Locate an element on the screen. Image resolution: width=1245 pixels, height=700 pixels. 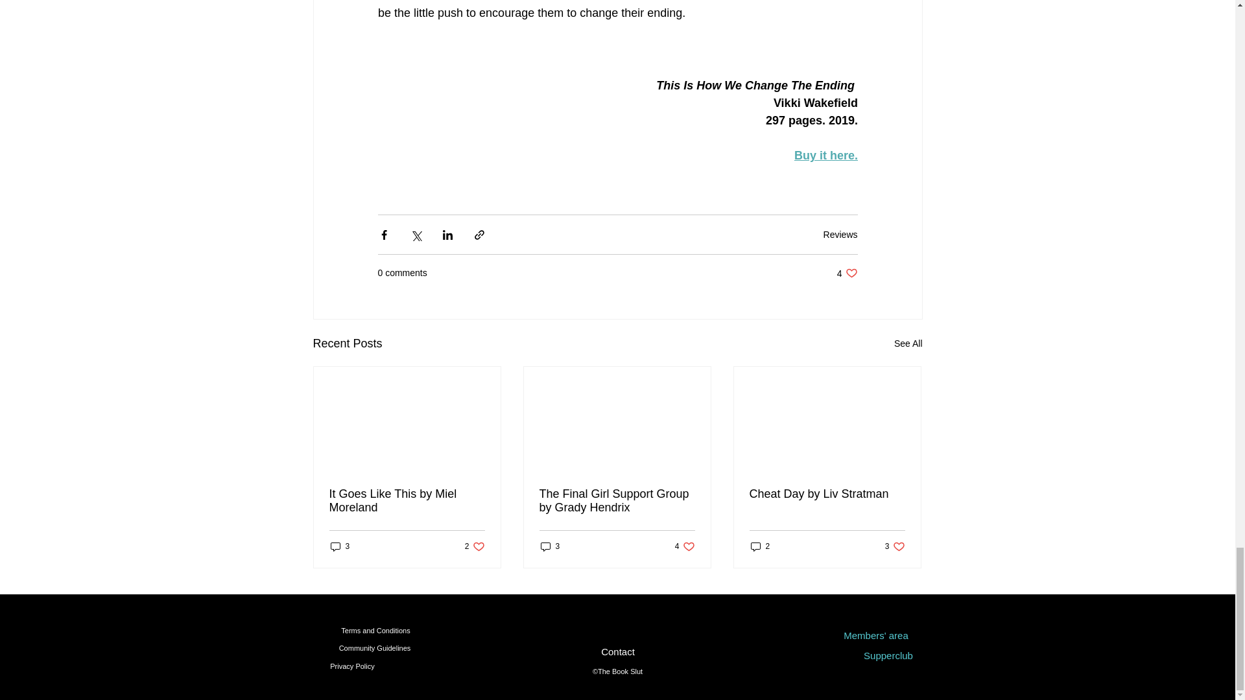
Buy it here. is located at coordinates (475, 546).